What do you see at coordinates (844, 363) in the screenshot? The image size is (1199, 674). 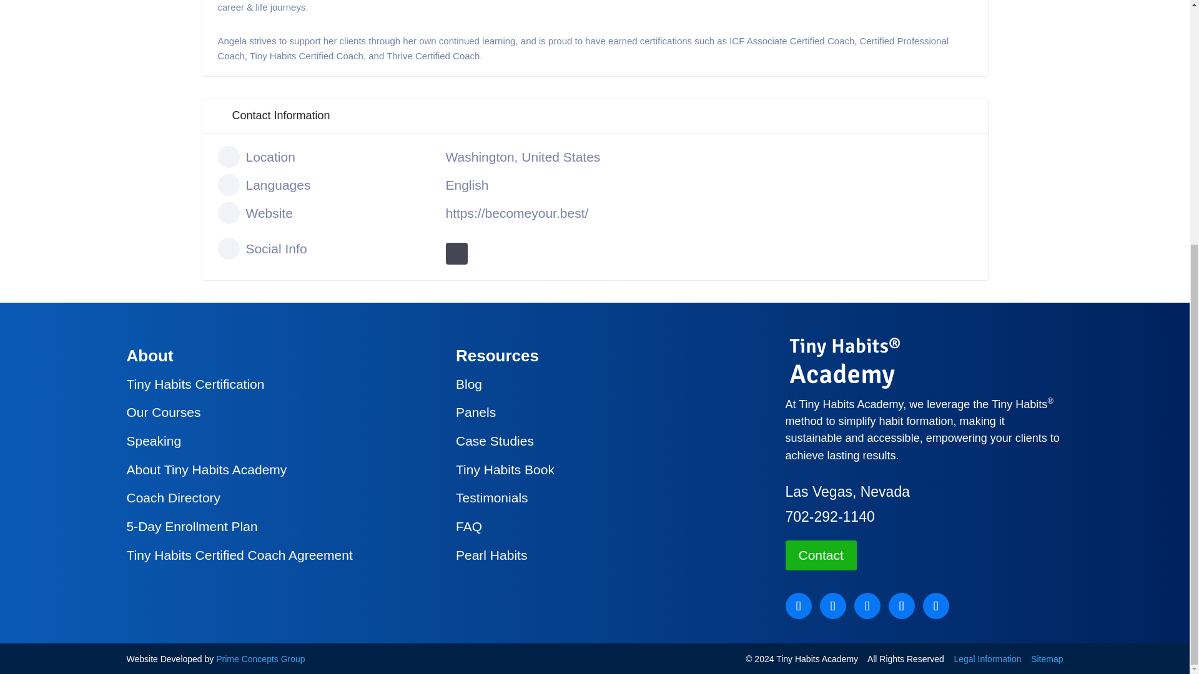 I see `THA Logo White` at bounding box center [844, 363].